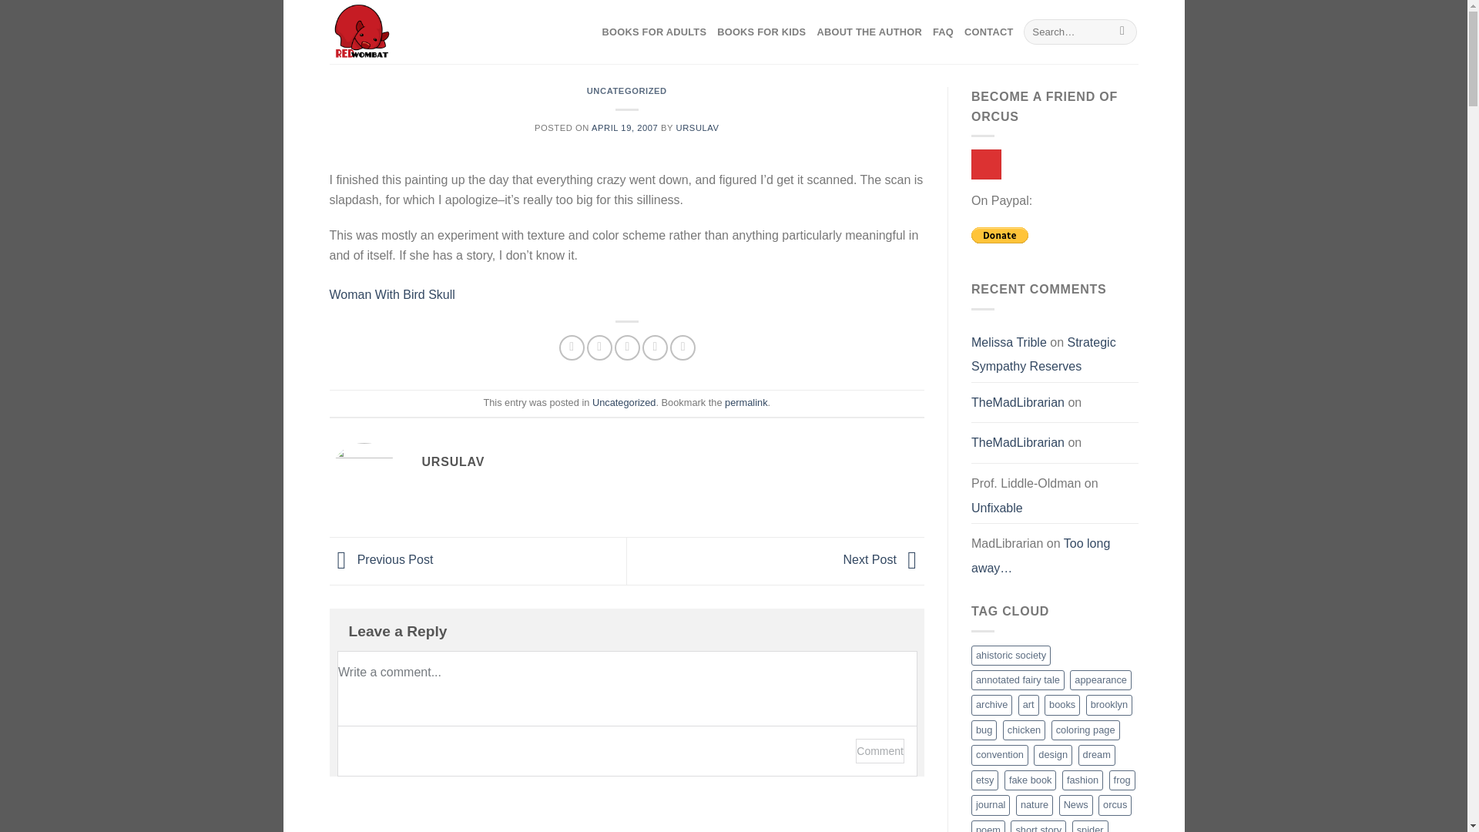 Image resolution: width=1479 pixels, height=832 pixels. What do you see at coordinates (627, 347) in the screenshot?
I see `Email to a Friend` at bounding box center [627, 347].